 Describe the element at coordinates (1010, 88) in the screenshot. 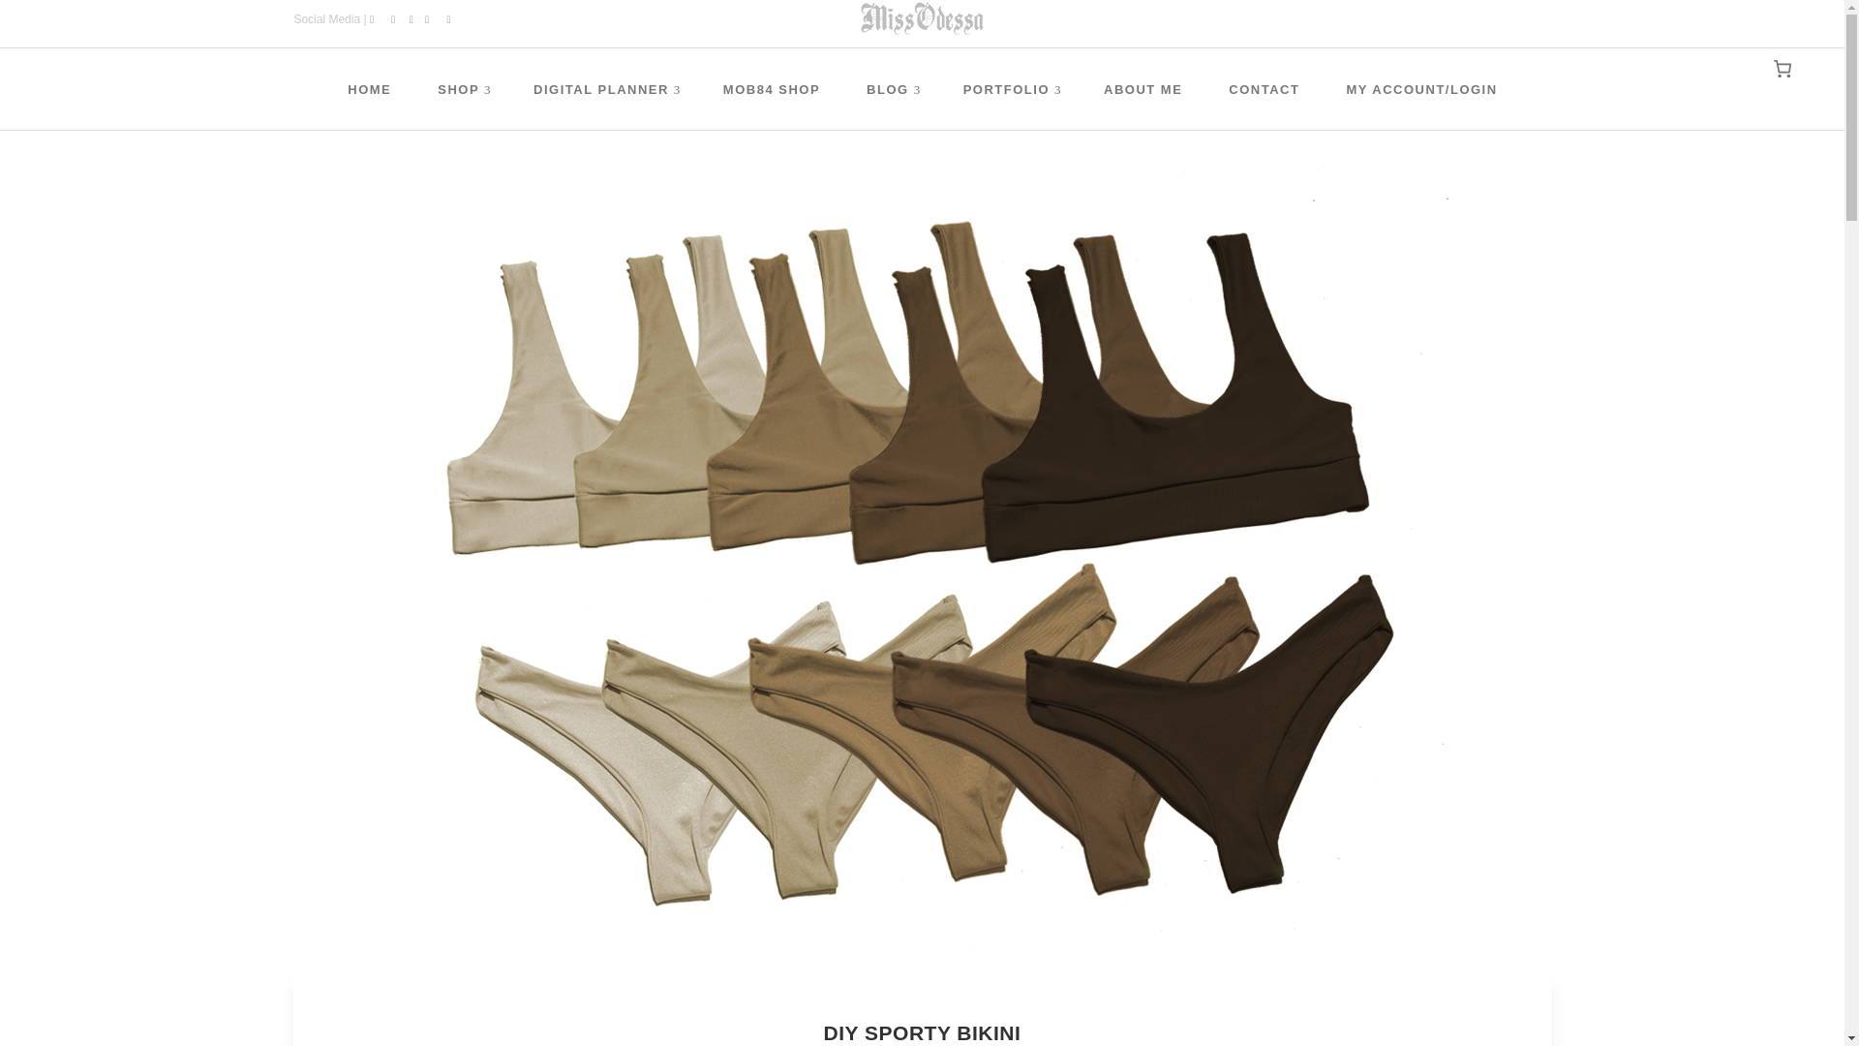

I see `PORTFOLIO` at that location.